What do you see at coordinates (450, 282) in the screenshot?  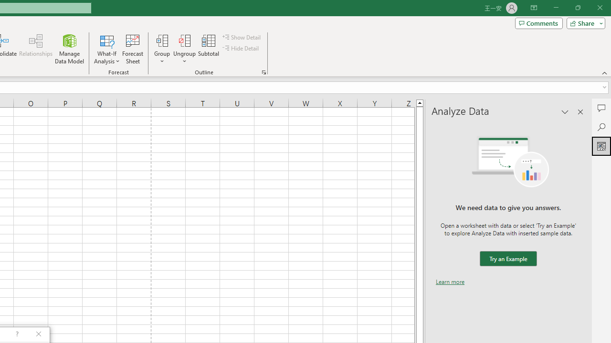 I see `Learn more` at bounding box center [450, 282].